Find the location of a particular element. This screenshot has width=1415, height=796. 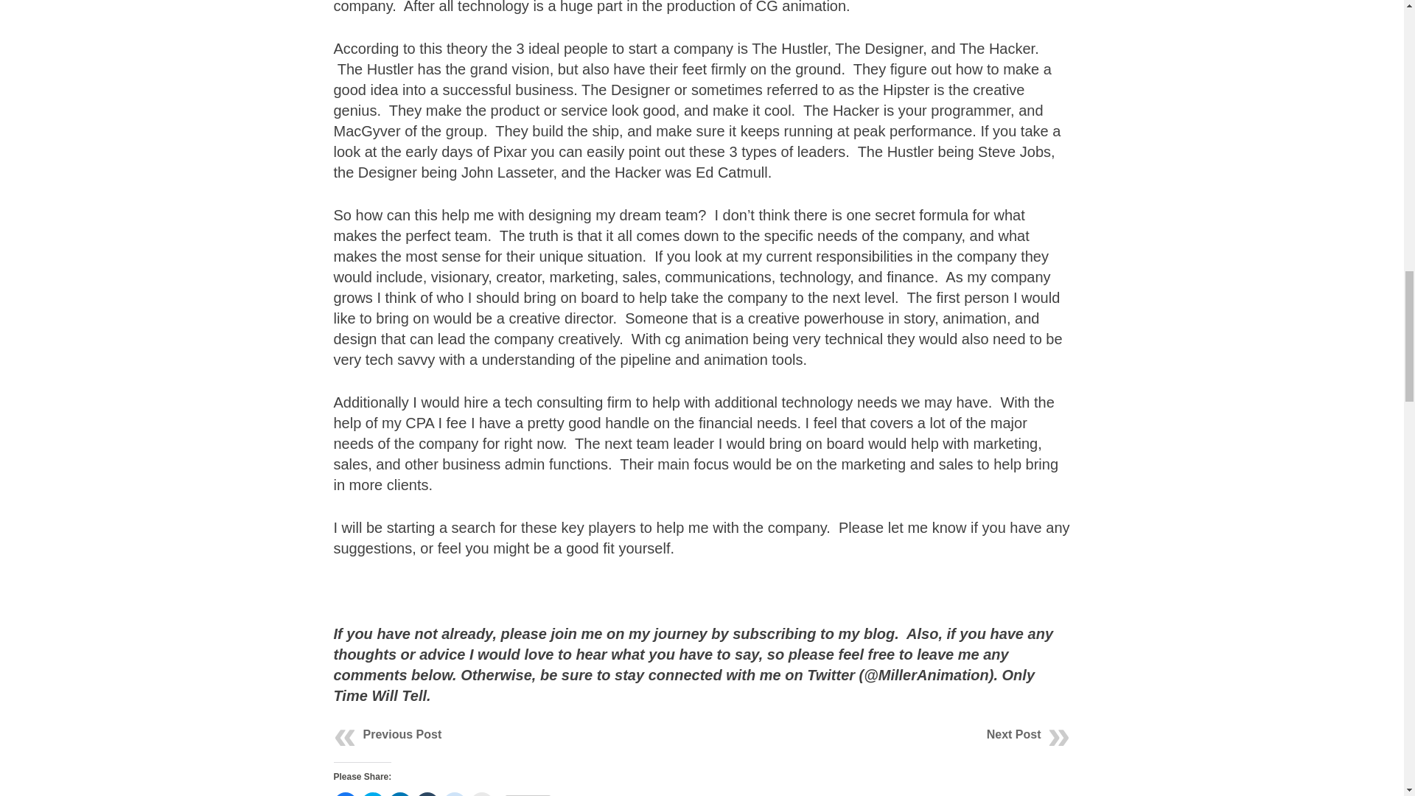

Click to share on Reddit is located at coordinates (453, 794).